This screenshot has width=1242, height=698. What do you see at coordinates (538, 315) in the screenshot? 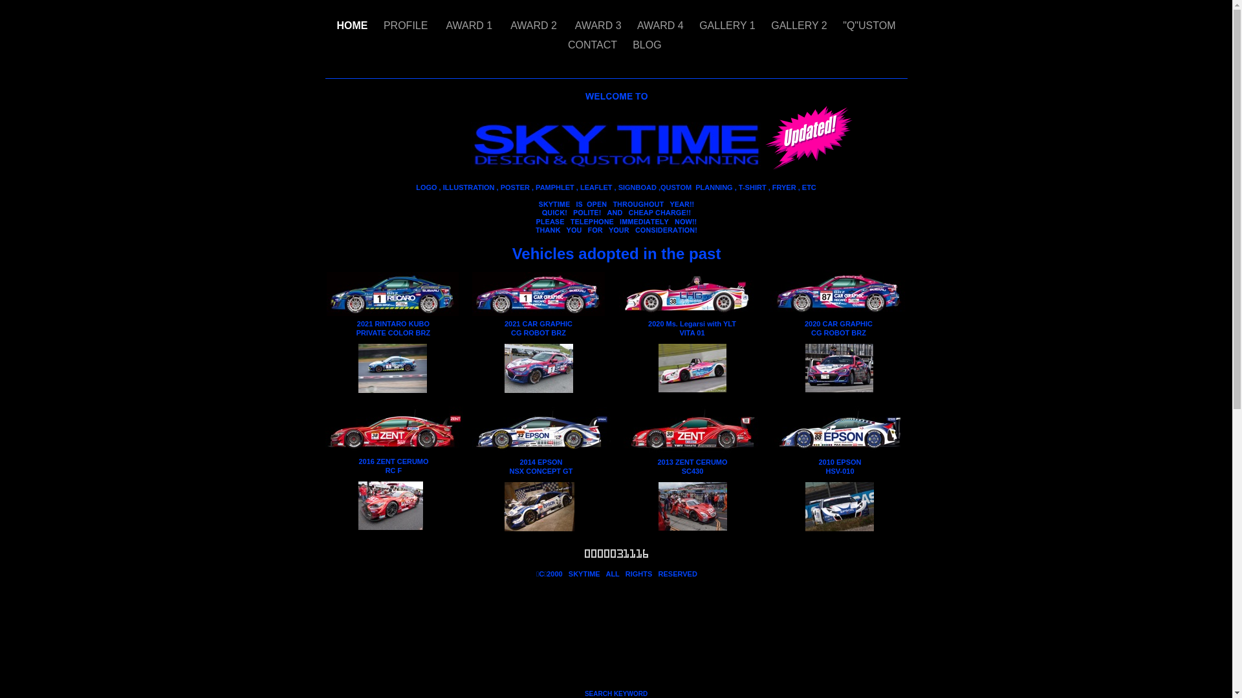
I see `HOME_files/2021BRZ#1top.jpg` at bounding box center [538, 315].